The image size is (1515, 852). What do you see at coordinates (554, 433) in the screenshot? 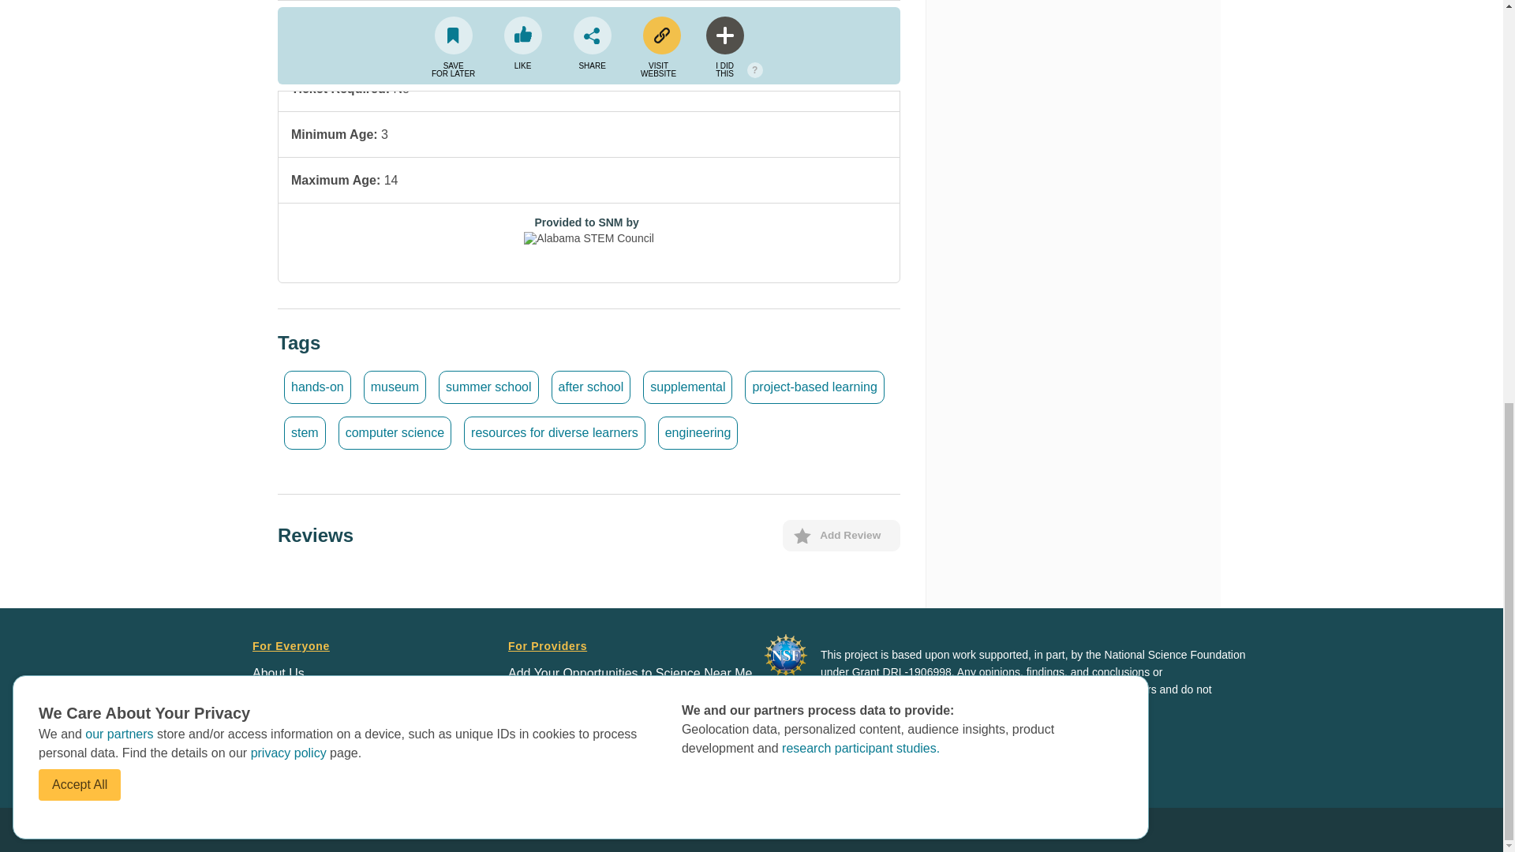
I see `resources for diverse learners` at bounding box center [554, 433].